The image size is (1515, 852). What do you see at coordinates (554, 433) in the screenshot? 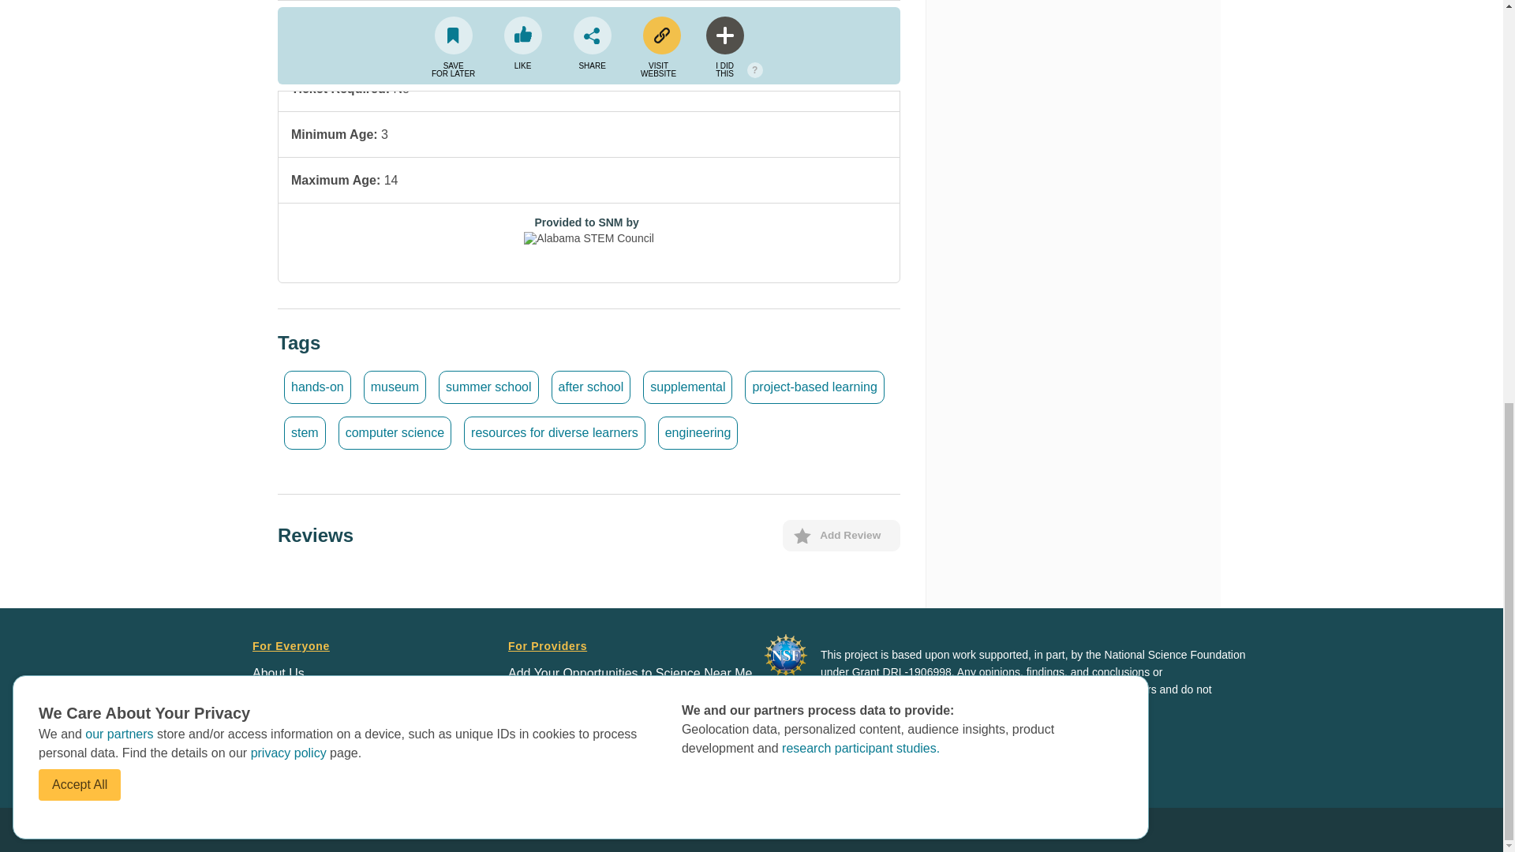
I see `resources for diverse learners` at bounding box center [554, 433].